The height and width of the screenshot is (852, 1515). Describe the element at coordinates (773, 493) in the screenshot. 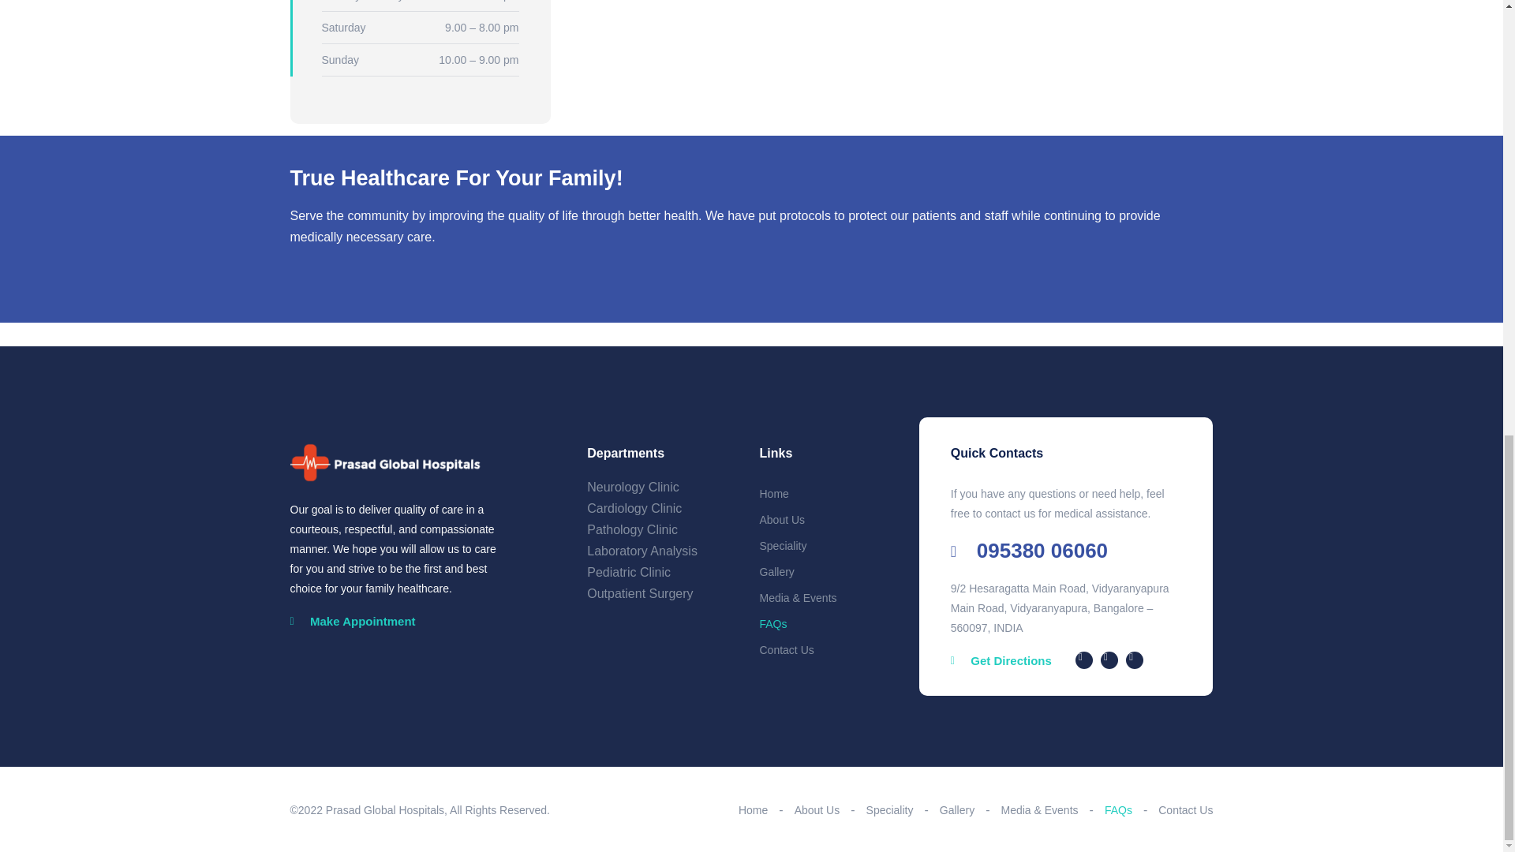

I see `Home` at that location.